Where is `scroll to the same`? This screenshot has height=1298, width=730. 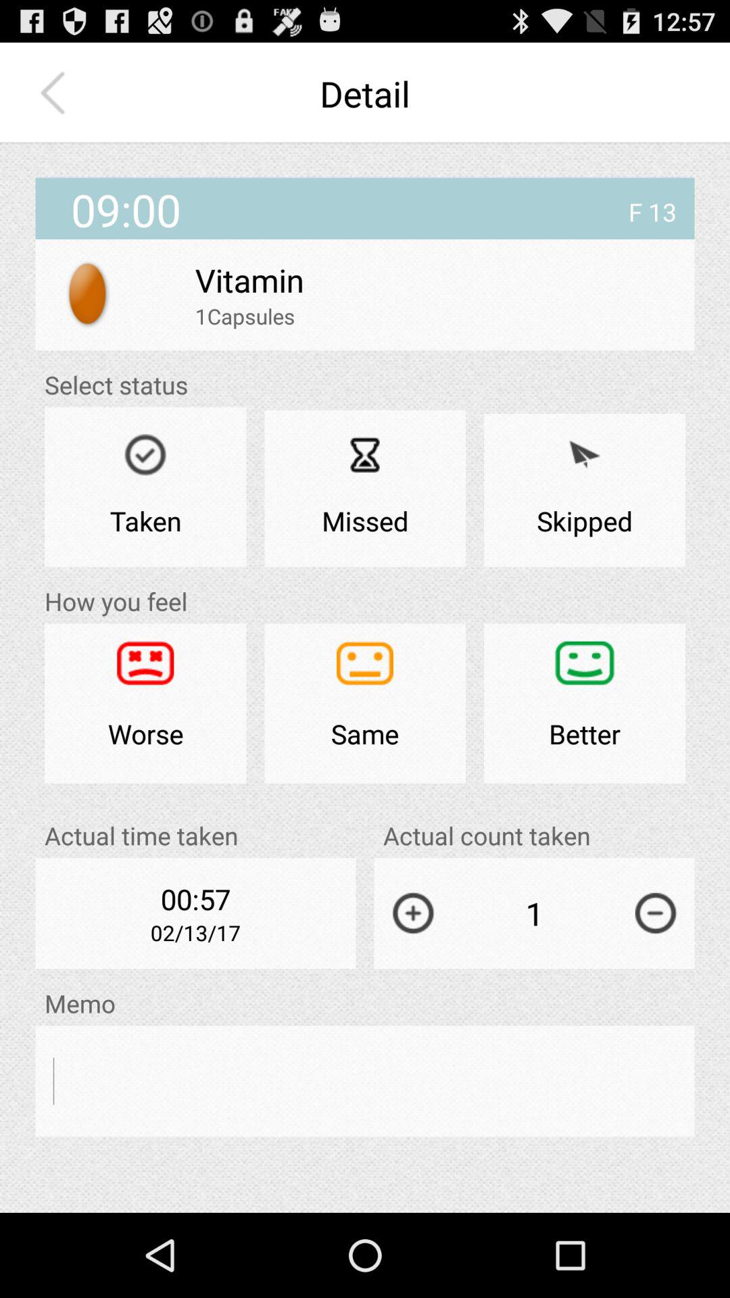 scroll to the same is located at coordinates (365, 703).